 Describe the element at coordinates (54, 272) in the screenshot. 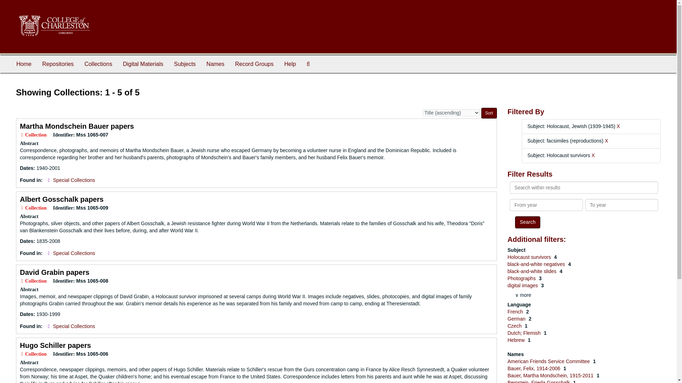

I see `David Grabin papers` at that location.